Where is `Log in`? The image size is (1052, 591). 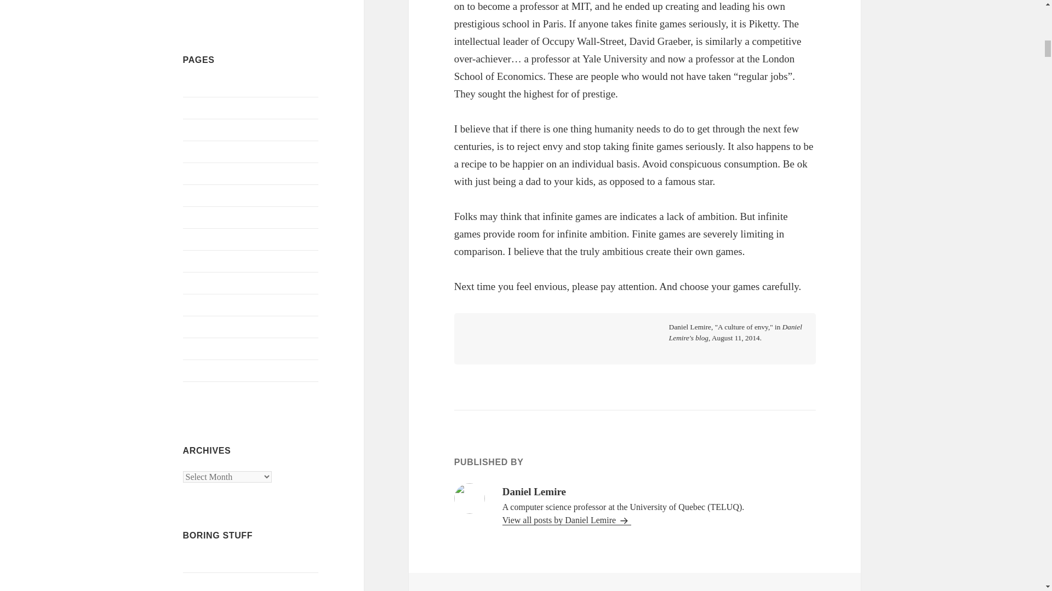
Log in is located at coordinates (195, 561).